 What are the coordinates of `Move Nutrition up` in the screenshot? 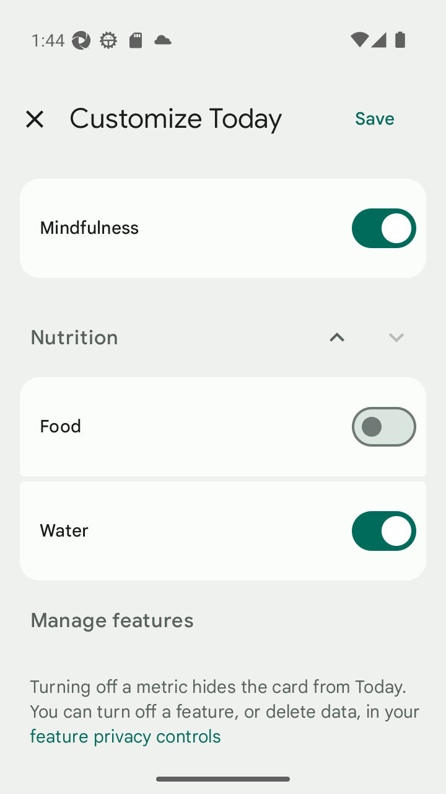 It's located at (337, 337).